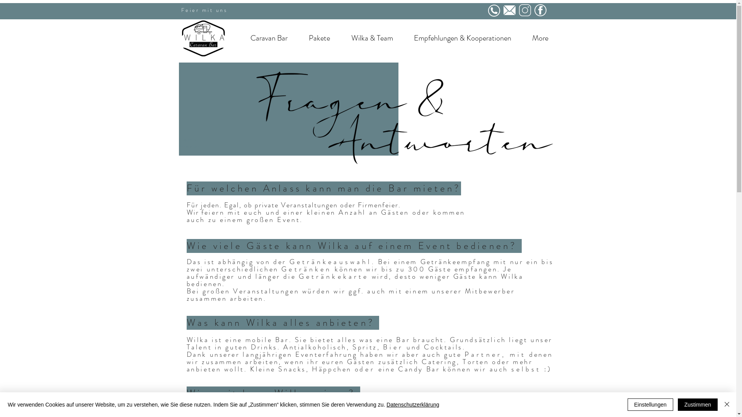 Image resolution: width=742 pixels, height=417 pixels. I want to click on Zustimmen, so click(698, 405).